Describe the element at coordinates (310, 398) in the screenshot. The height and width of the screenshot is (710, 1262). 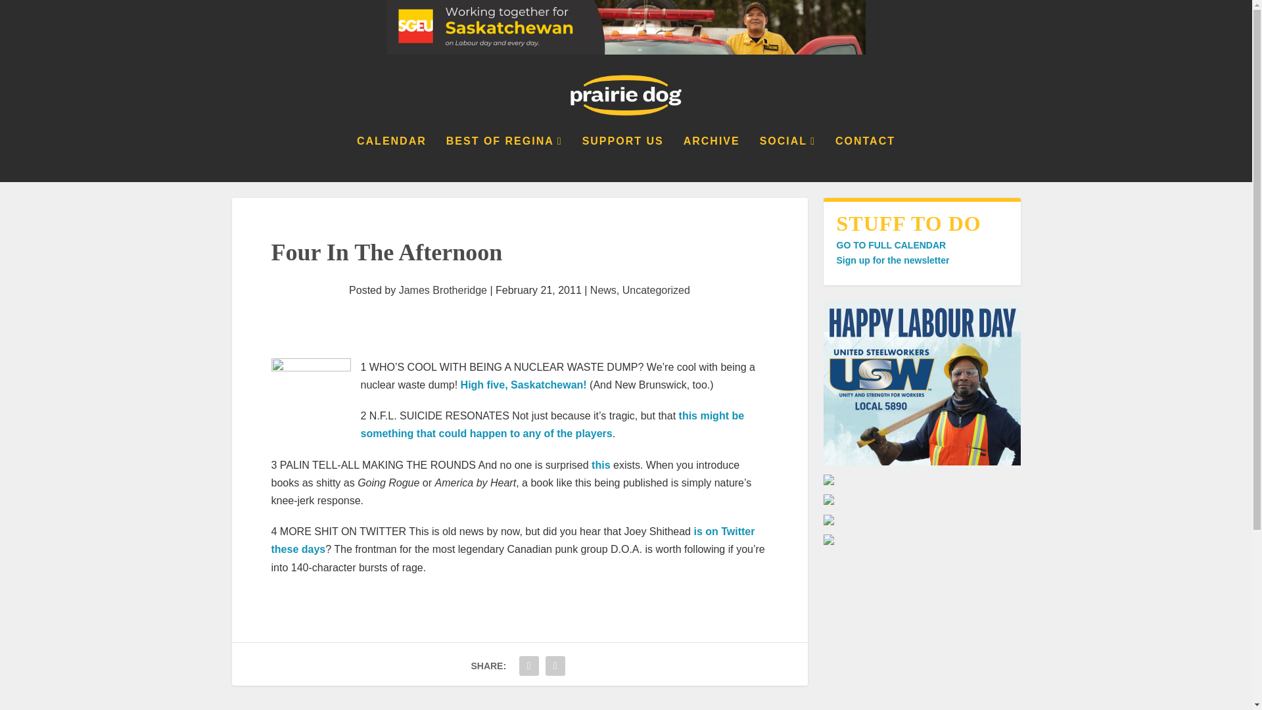
I see `4-in-the-afternoon` at that location.